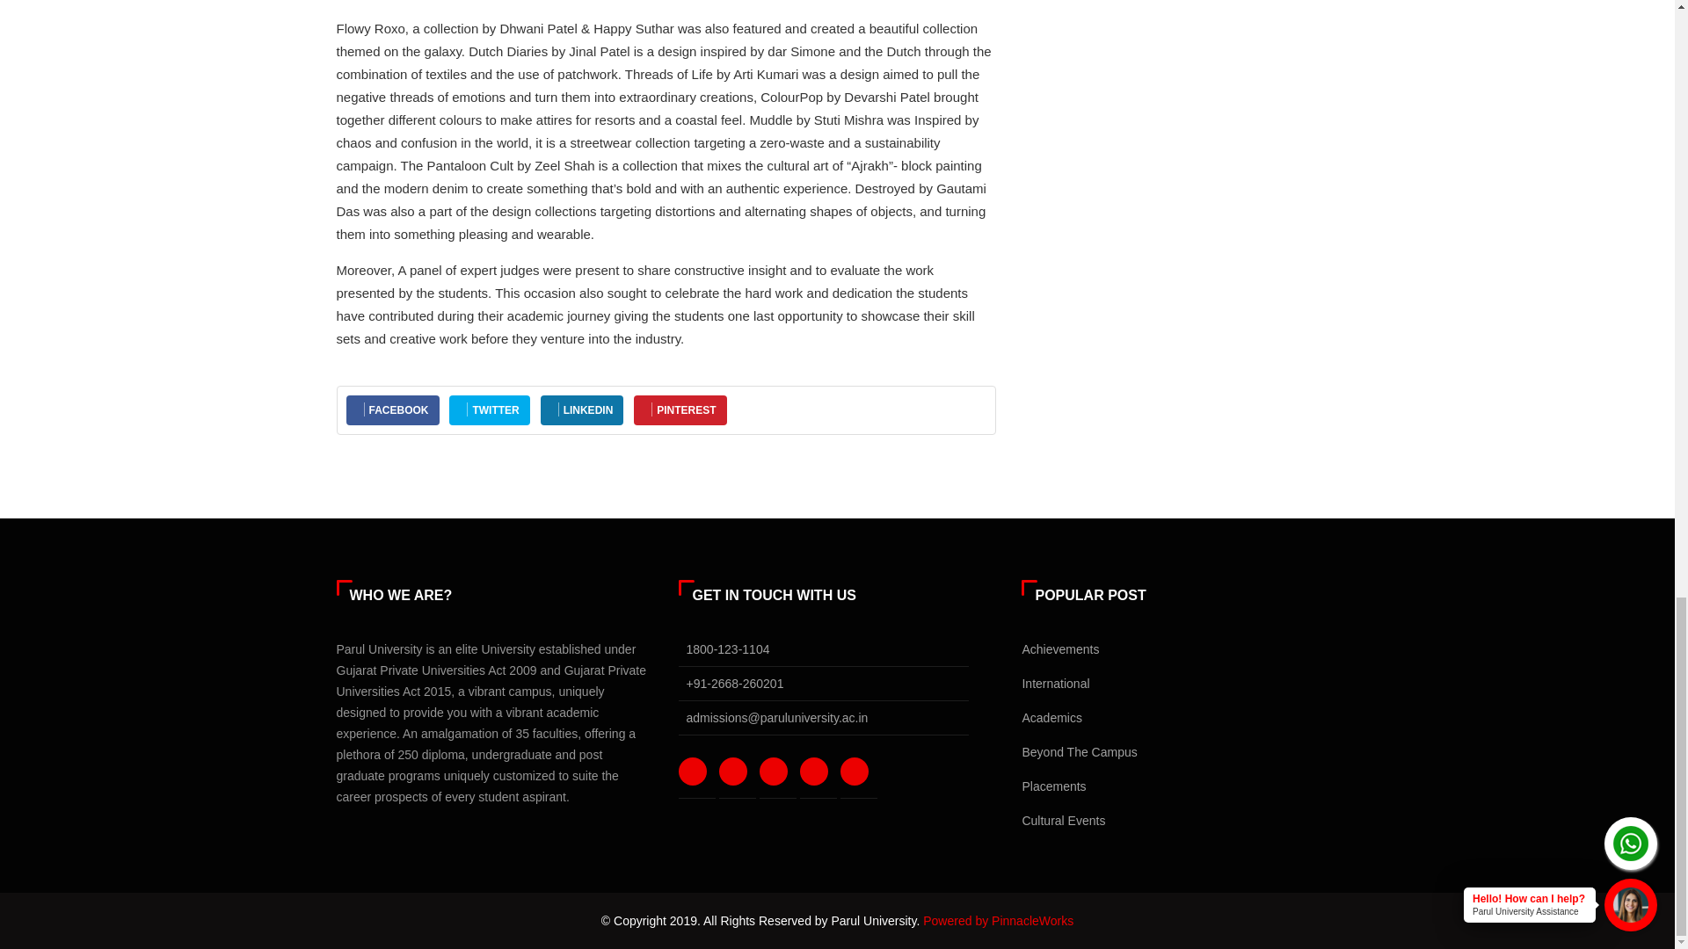 This screenshot has height=949, width=1688. I want to click on Share on Facebook, so click(392, 410).